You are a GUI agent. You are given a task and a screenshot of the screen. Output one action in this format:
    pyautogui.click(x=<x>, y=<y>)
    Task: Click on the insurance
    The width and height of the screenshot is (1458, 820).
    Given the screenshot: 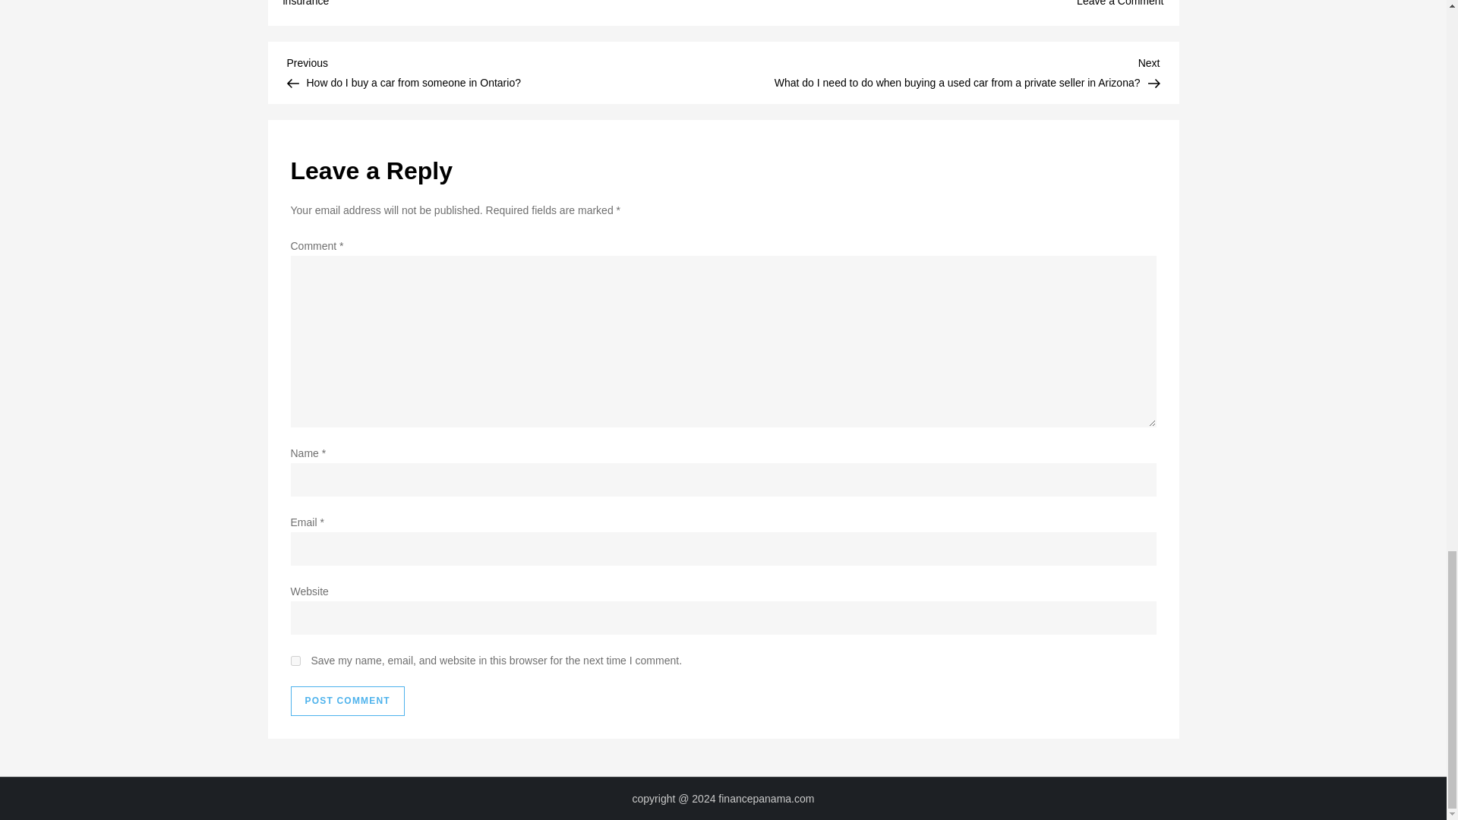 What is the action you would take?
    pyautogui.click(x=305, y=3)
    